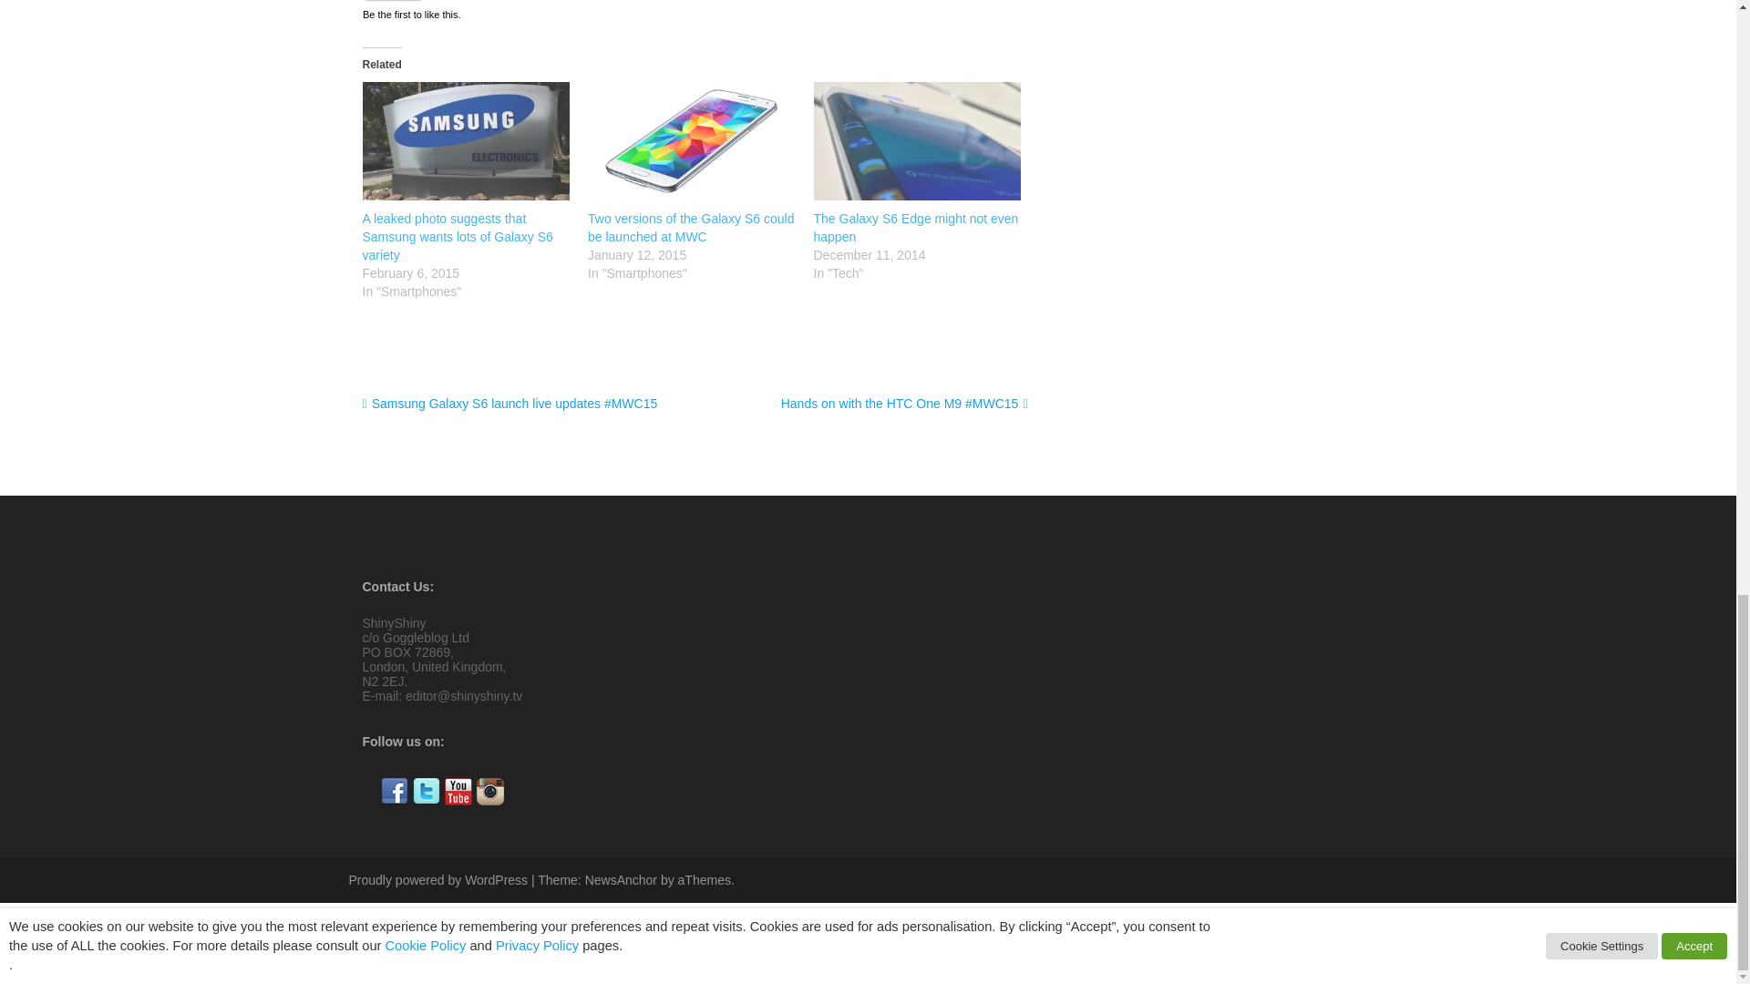 The width and height of the screenshot is (1750, 984). What do you see at coordinates (691, 228) in the screenshot?
I see `Two versions of the Galaxy S6 could be launched at MWC` at bounding box center [691, 228].